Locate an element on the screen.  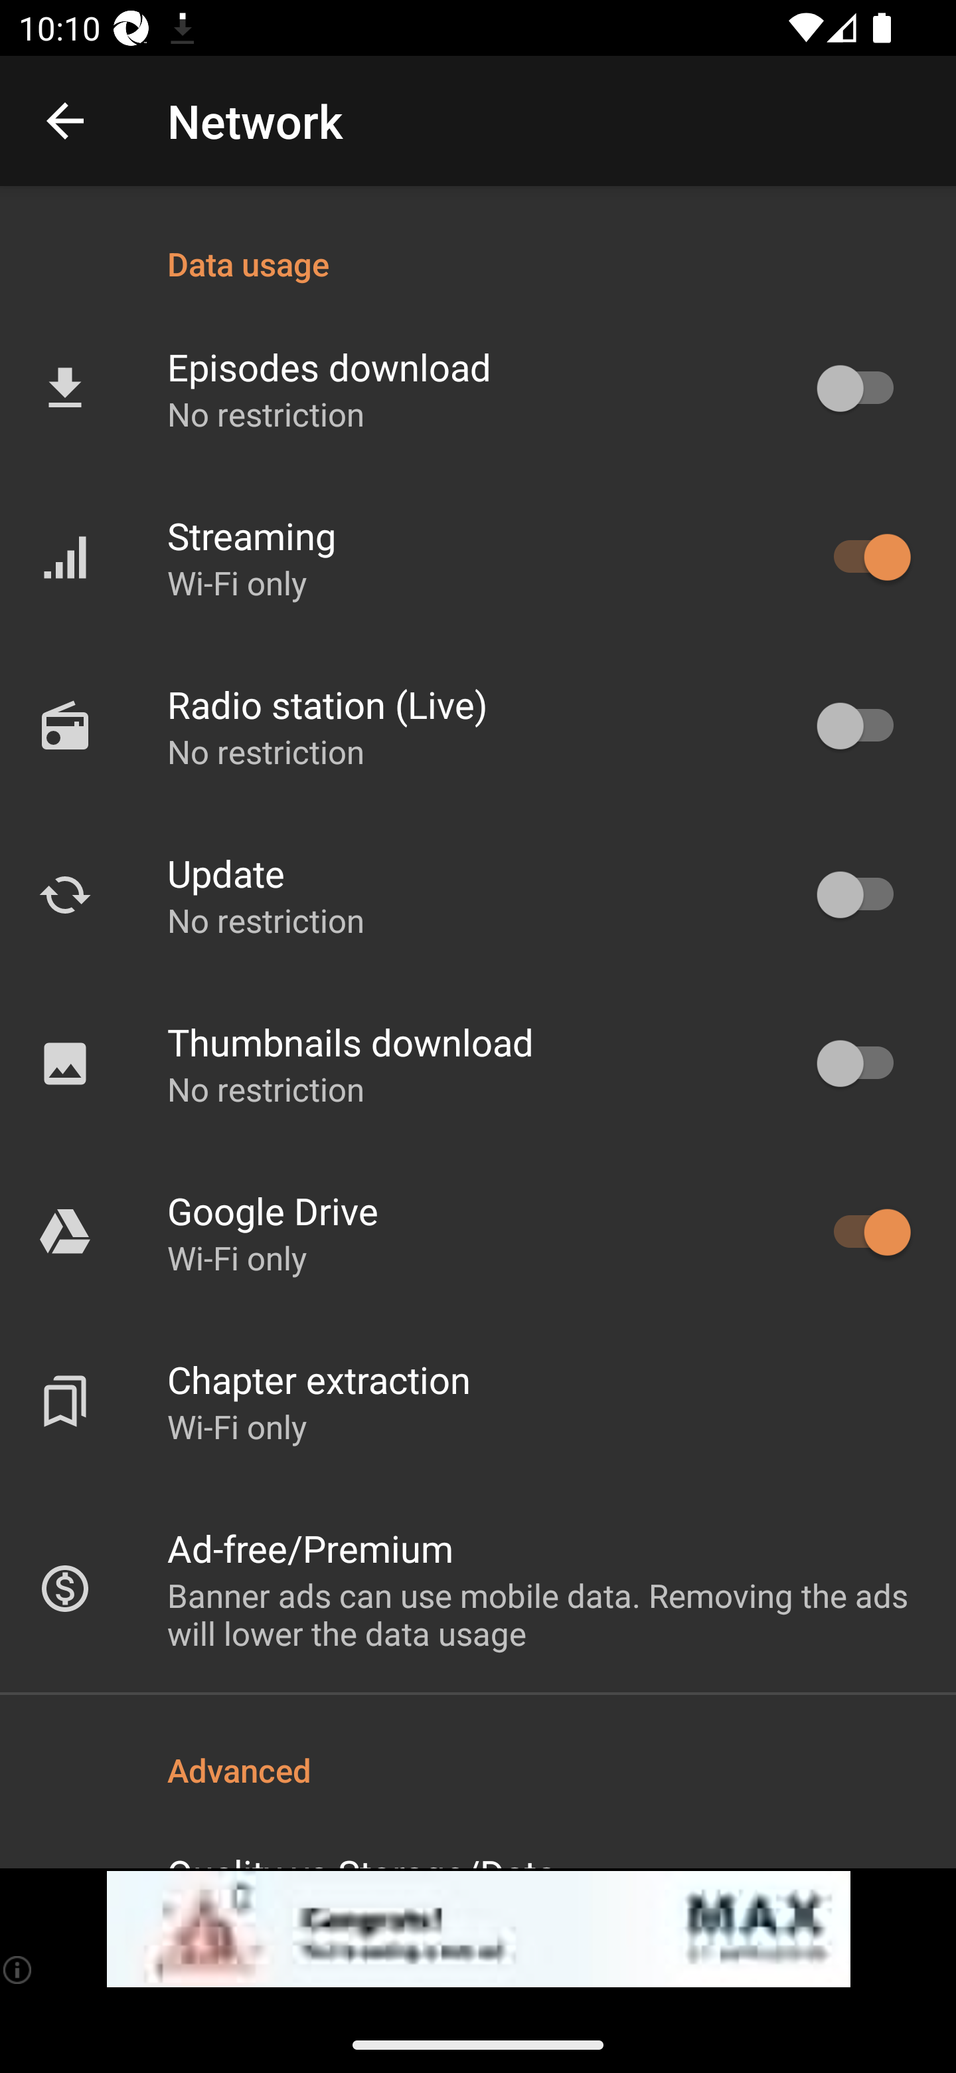
Navigate up is located at coordinates (65, 121).